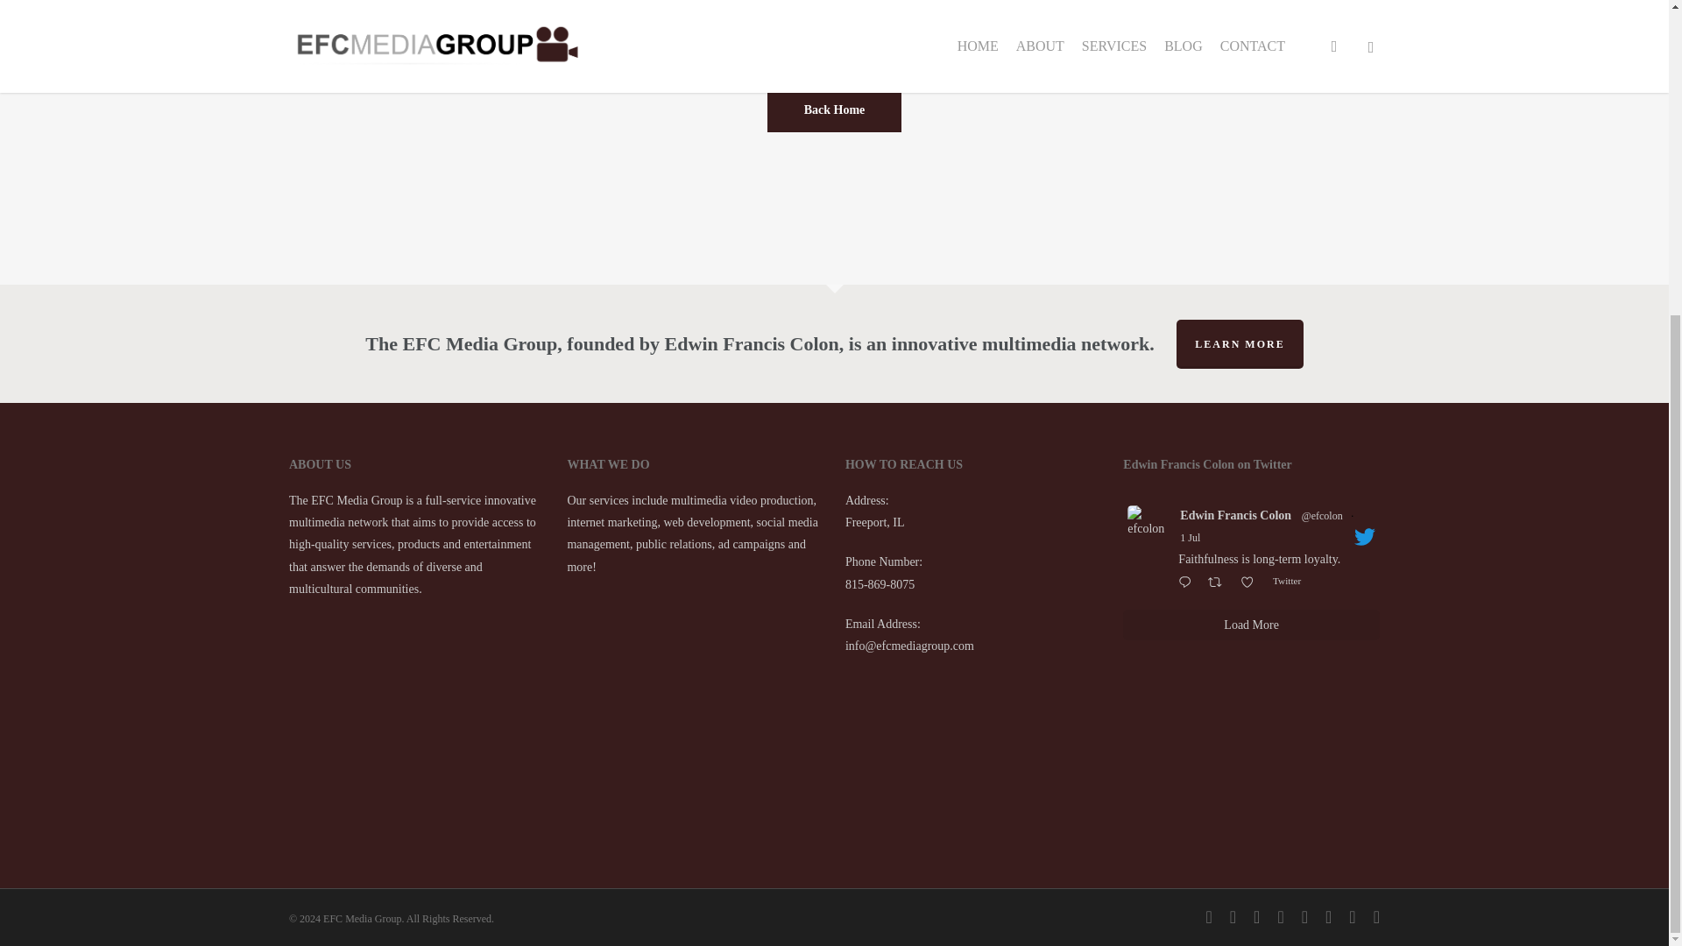  Describe the element at coordinates (1252, 583) in the screenshot. I see `Like on Twitter 1807926798702809282` at that location.